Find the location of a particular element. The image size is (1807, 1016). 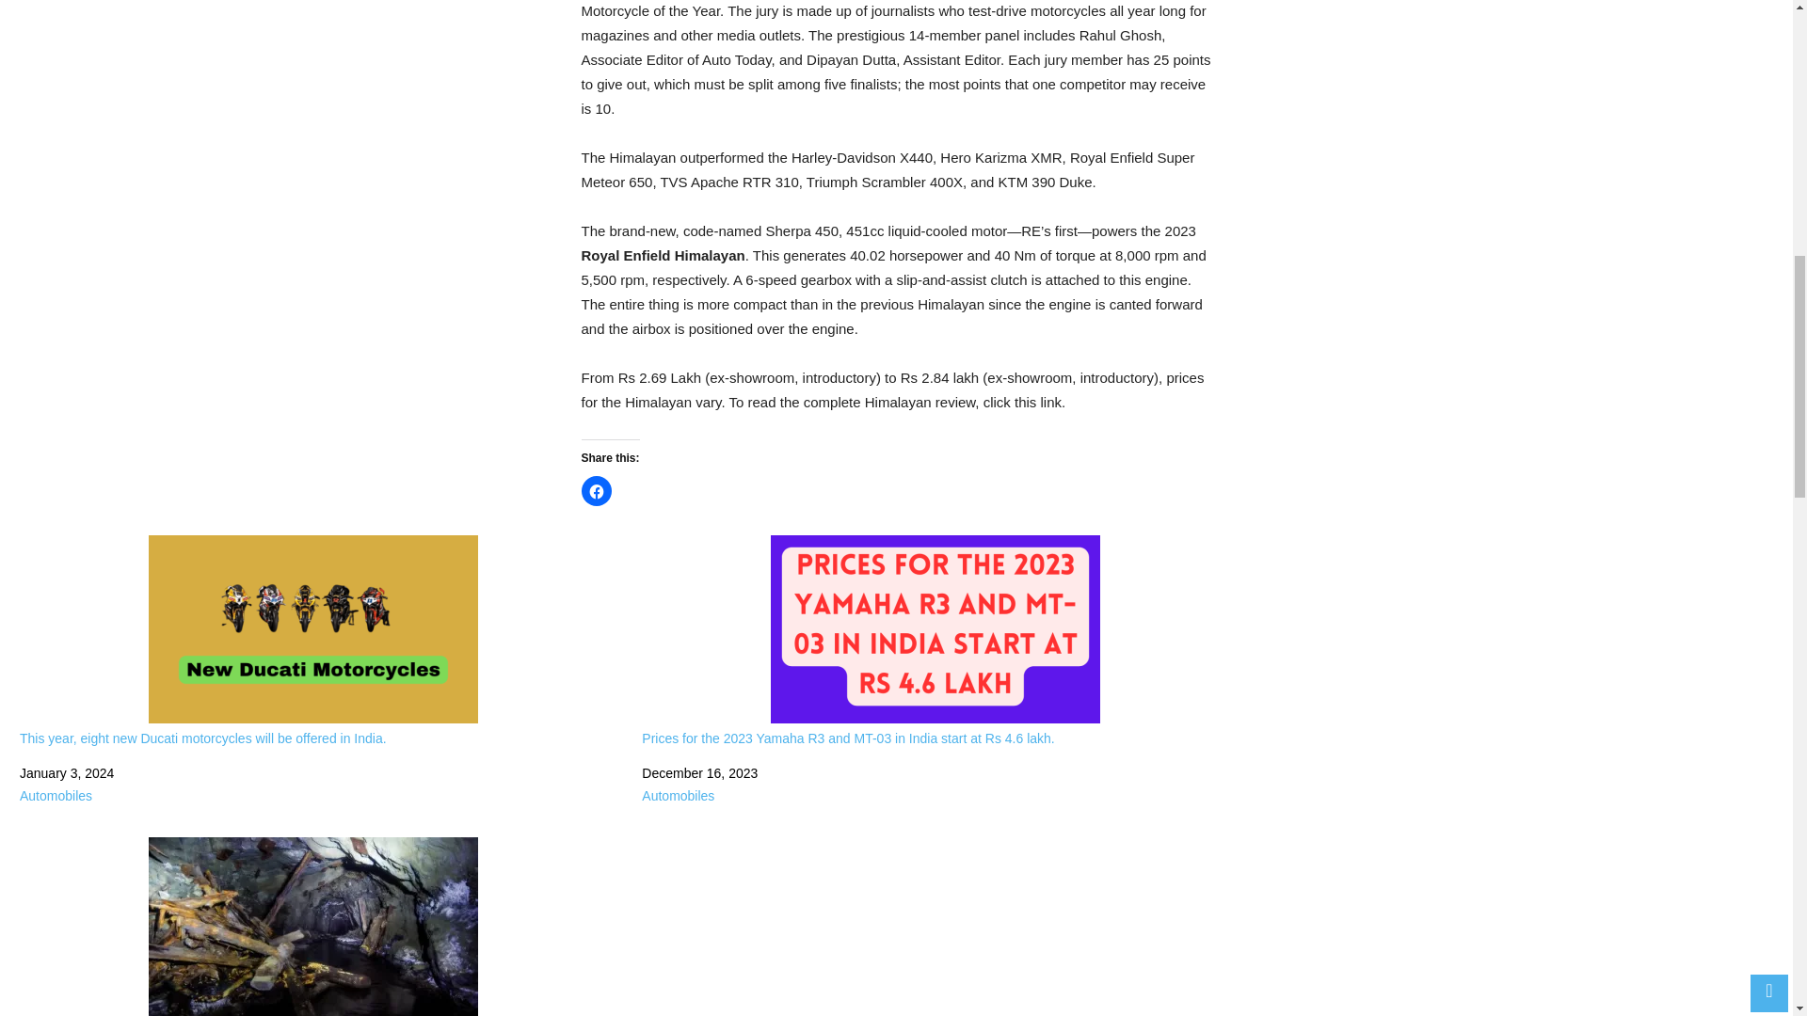

Automobiles is located at coordinates (56, 796).